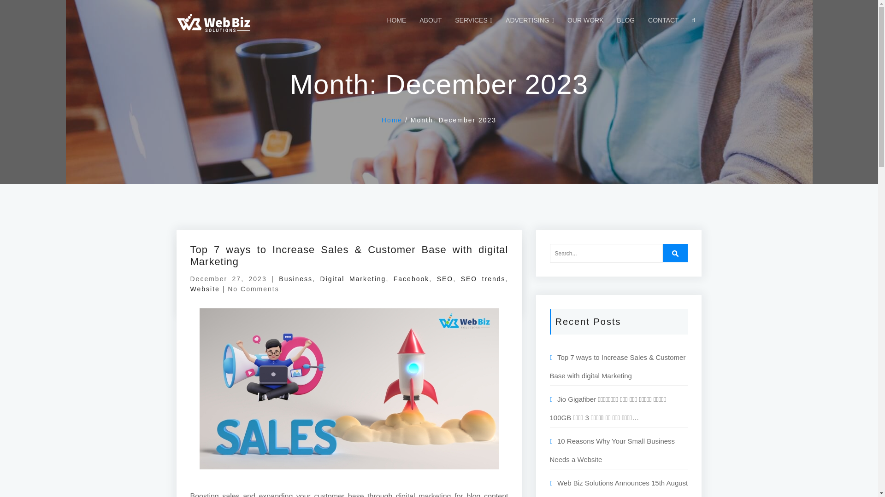 The image size is (885, 497). What do you see at coordinates (585, 20) in the screenshot?
I see `OUR WORK` at bounding box center [585, 20].